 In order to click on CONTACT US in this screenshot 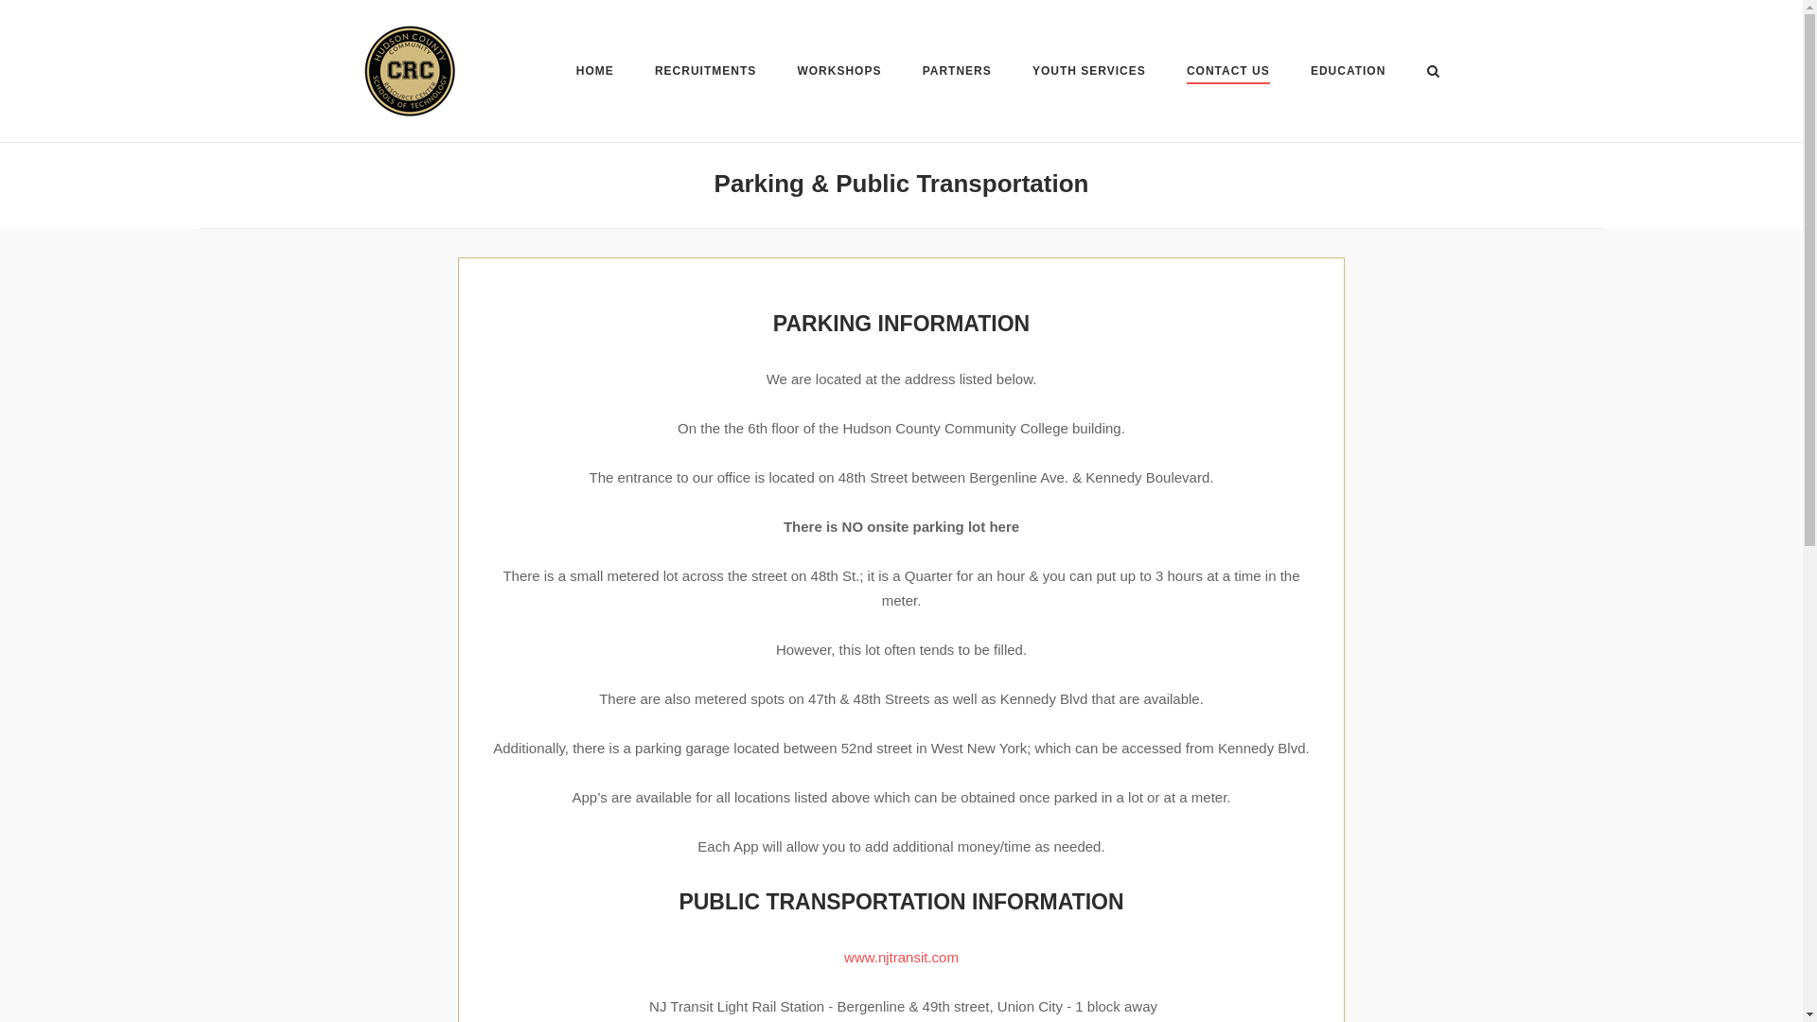, I will do `click(1228, 74)`.